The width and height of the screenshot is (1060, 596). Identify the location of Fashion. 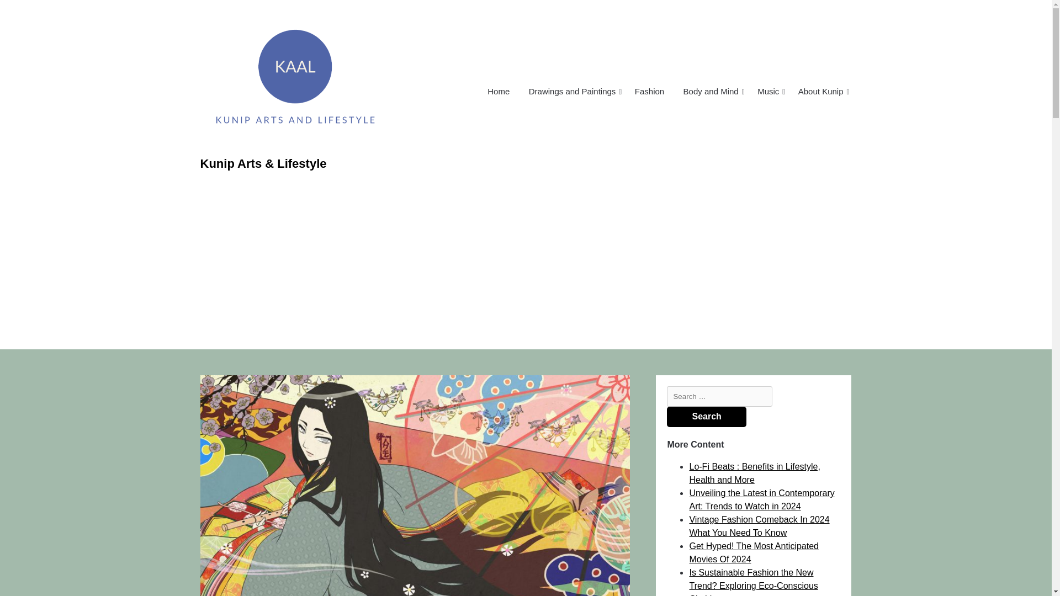
(649, 92).